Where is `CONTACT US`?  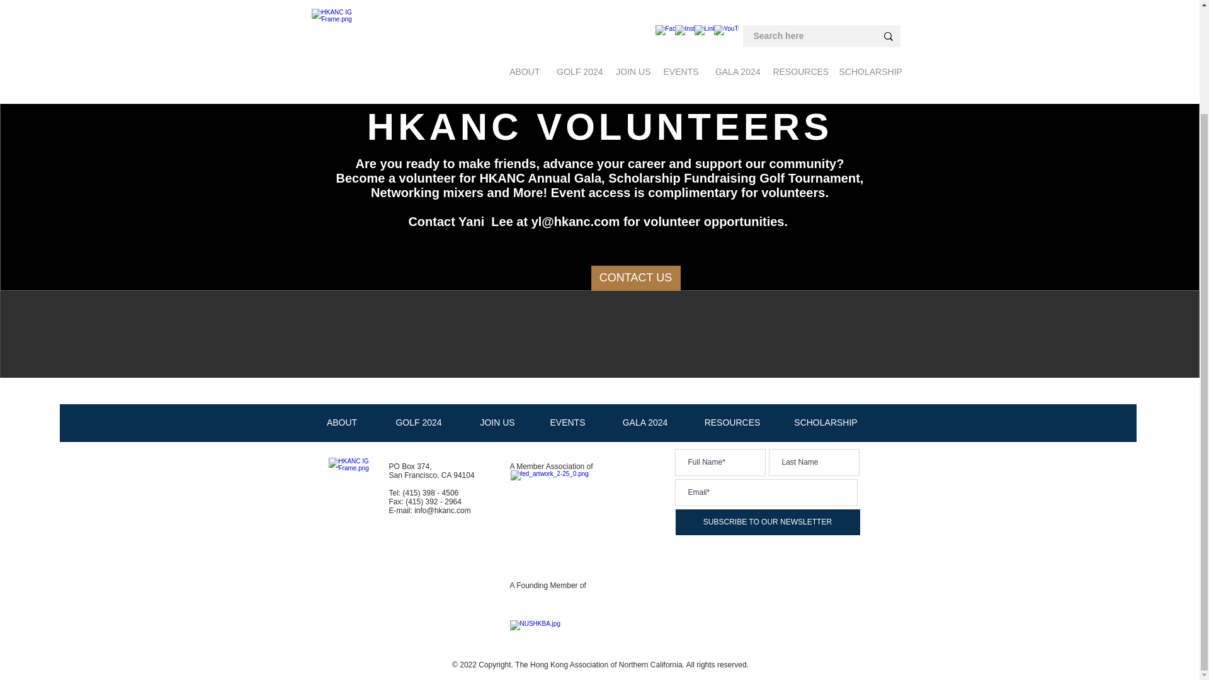
CONTACT US is located at coordinates (635, 278).